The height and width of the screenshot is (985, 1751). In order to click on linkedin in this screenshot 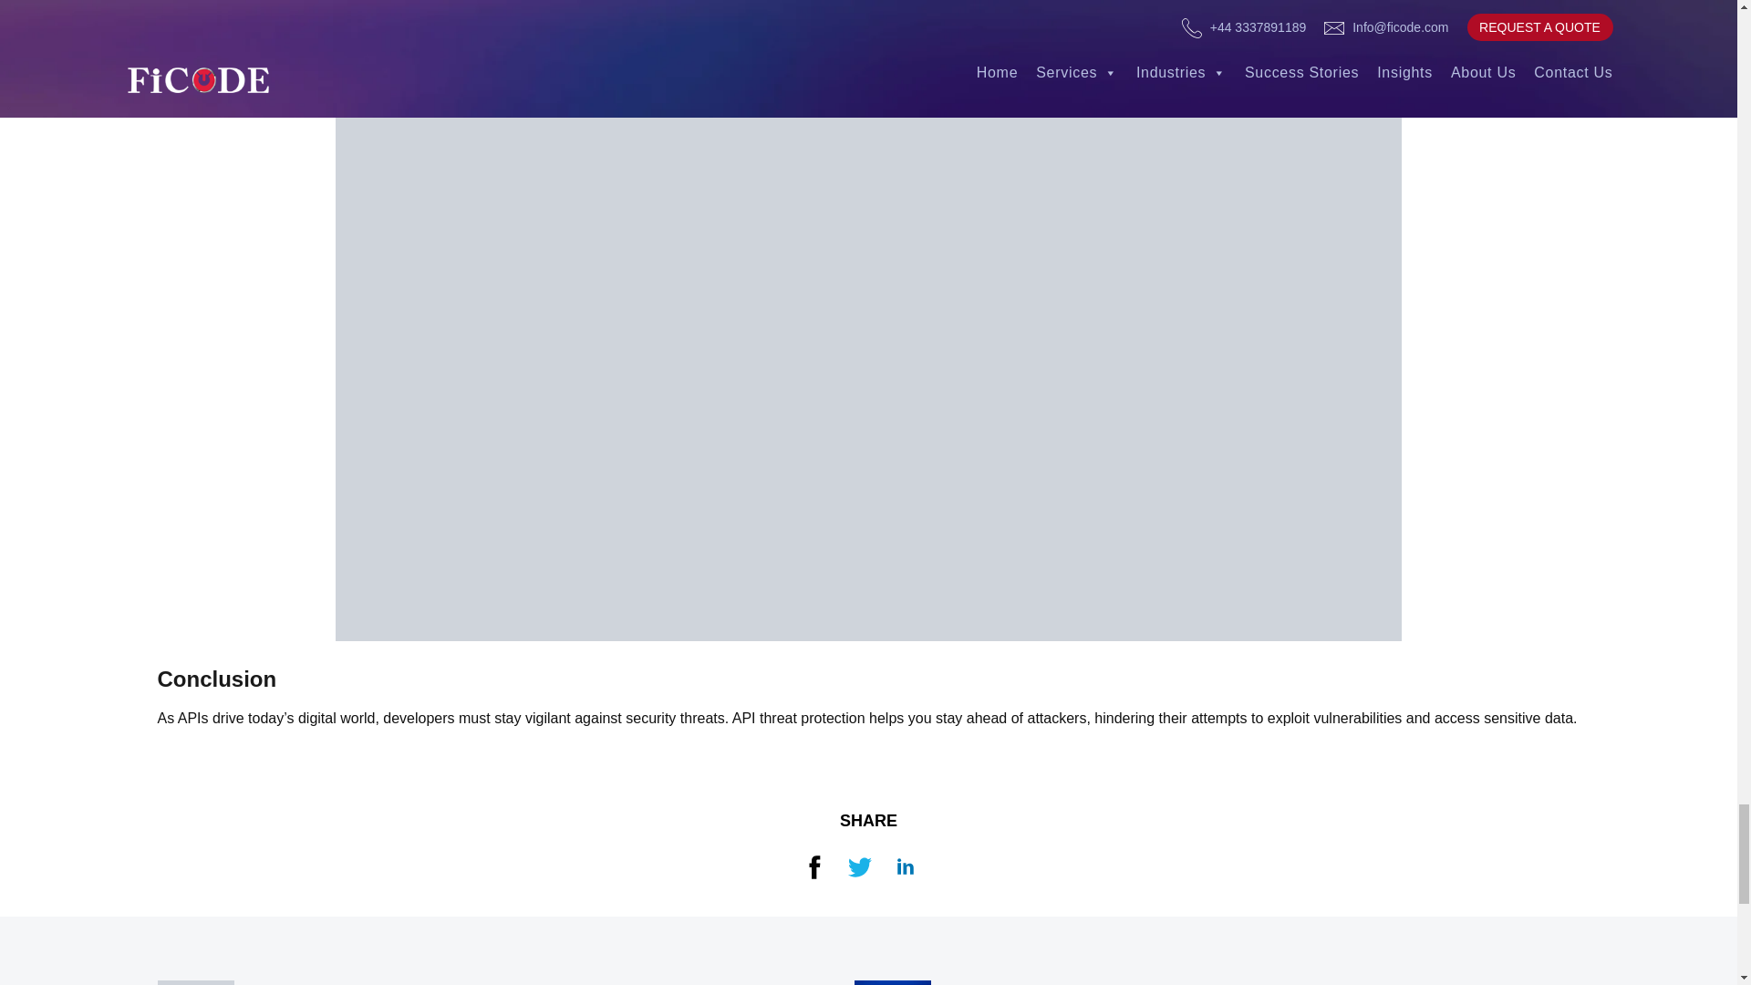, I will do `click(905, 863)`.